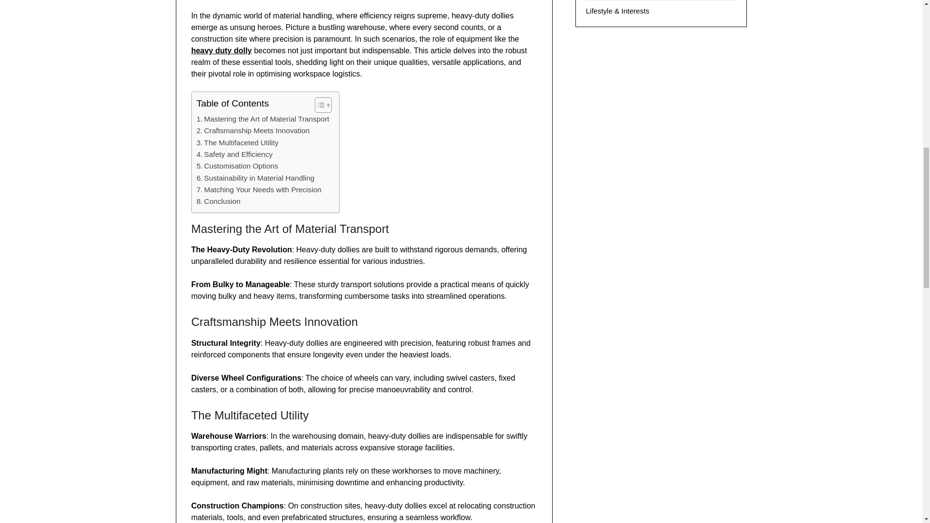  What do you see at coordinates (259, 190) in the screenshot?
I see `Matching Your Needs with Precision` at bounding box center [259, 190].